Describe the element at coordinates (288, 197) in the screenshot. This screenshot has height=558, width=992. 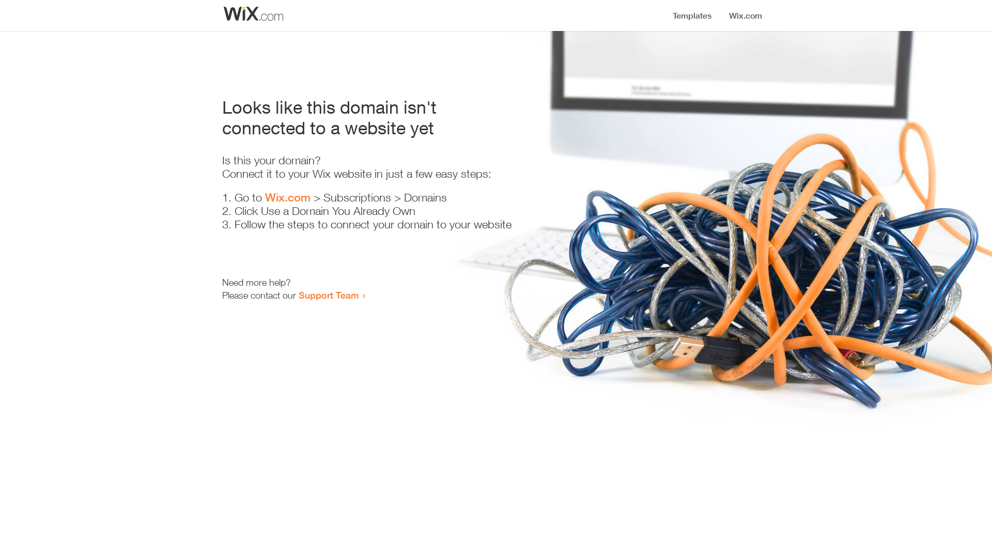
I see `Wix.com` at that location.